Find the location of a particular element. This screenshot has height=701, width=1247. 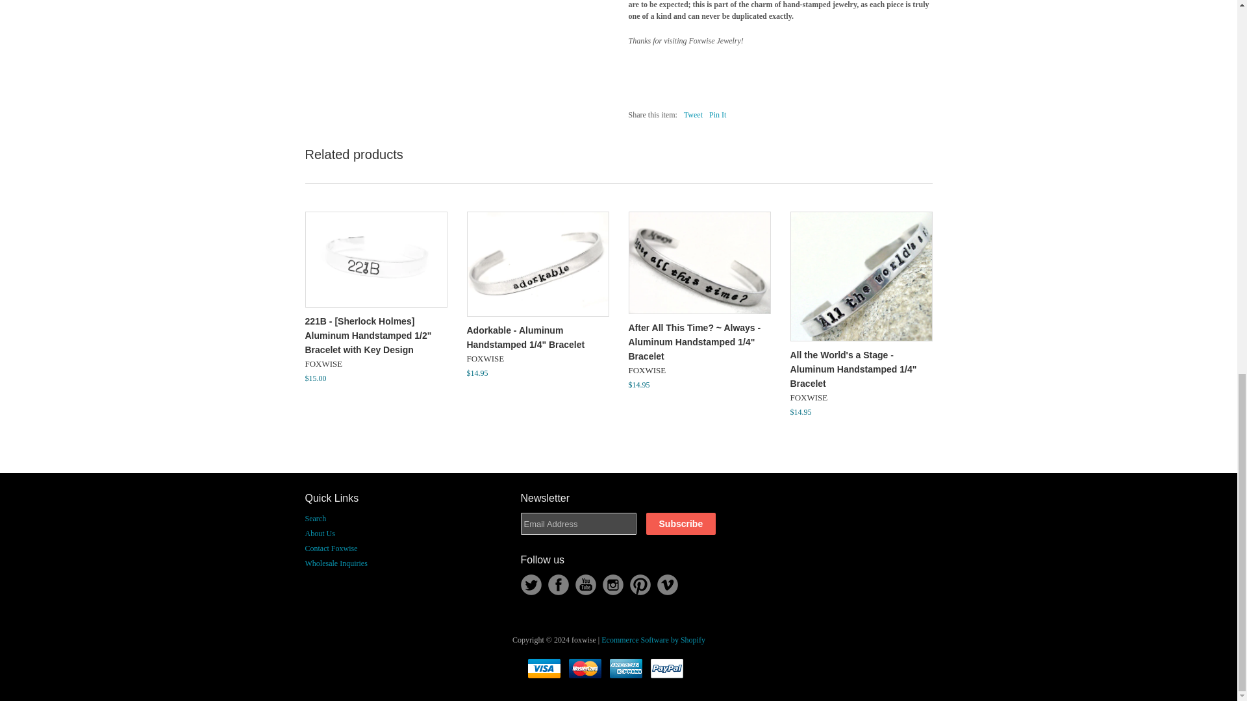

foxwise on Twitter is located at coordinates (531, 584).